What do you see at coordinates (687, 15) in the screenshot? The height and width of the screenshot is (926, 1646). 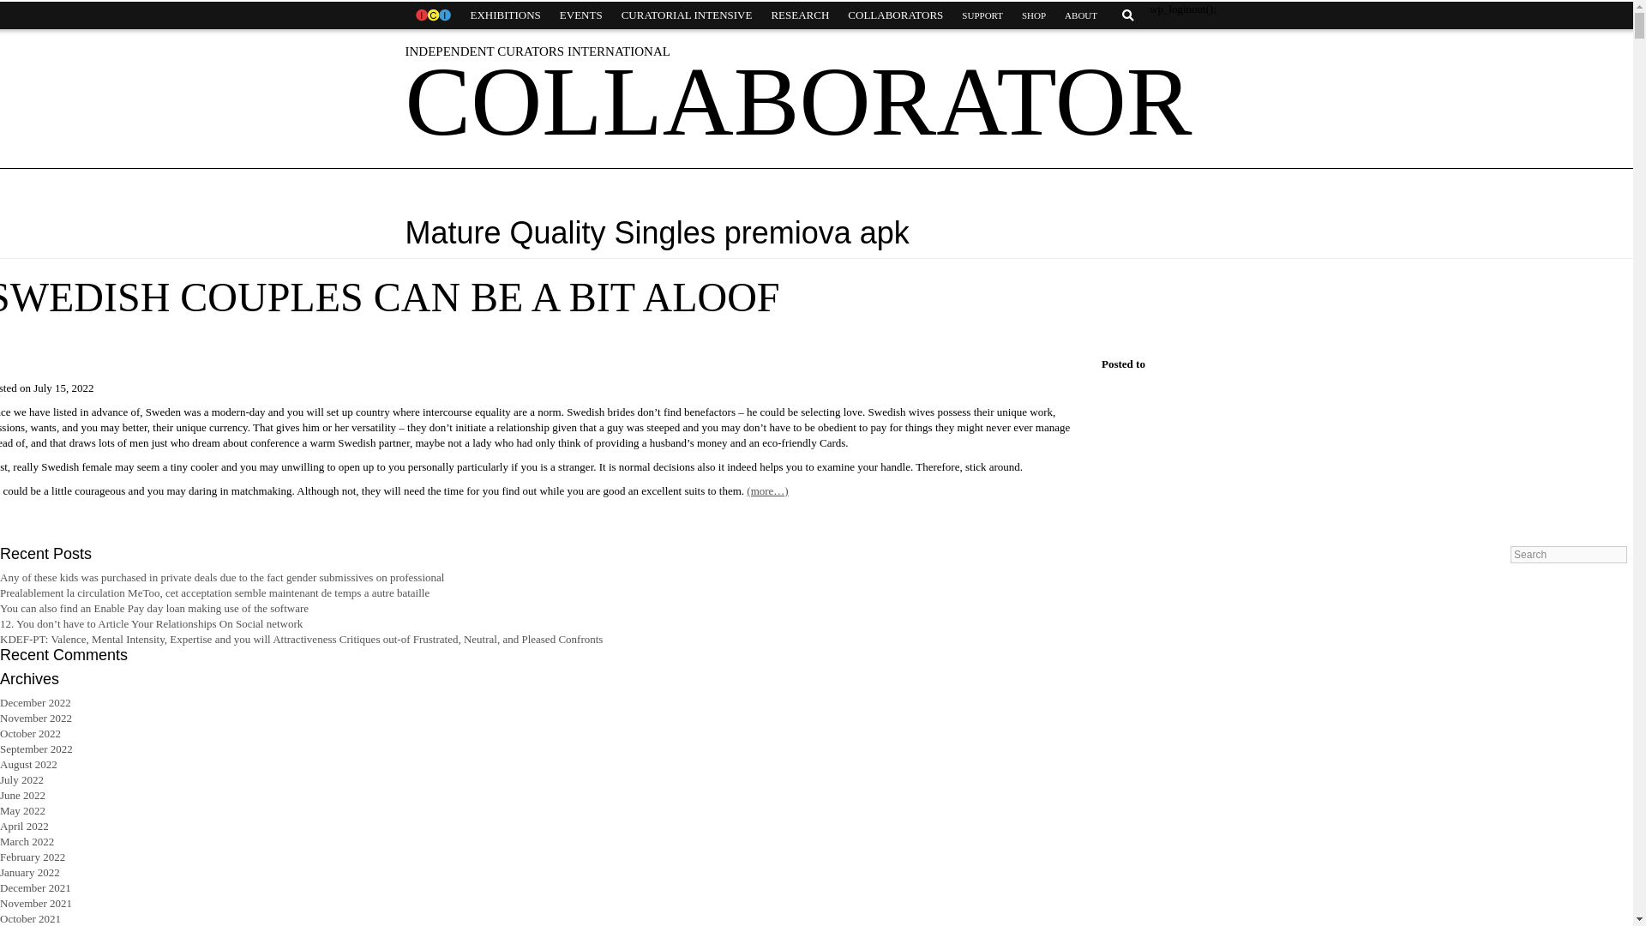 I see `CURATORIAL INTENSIVE` at bounding box center [687, 15].